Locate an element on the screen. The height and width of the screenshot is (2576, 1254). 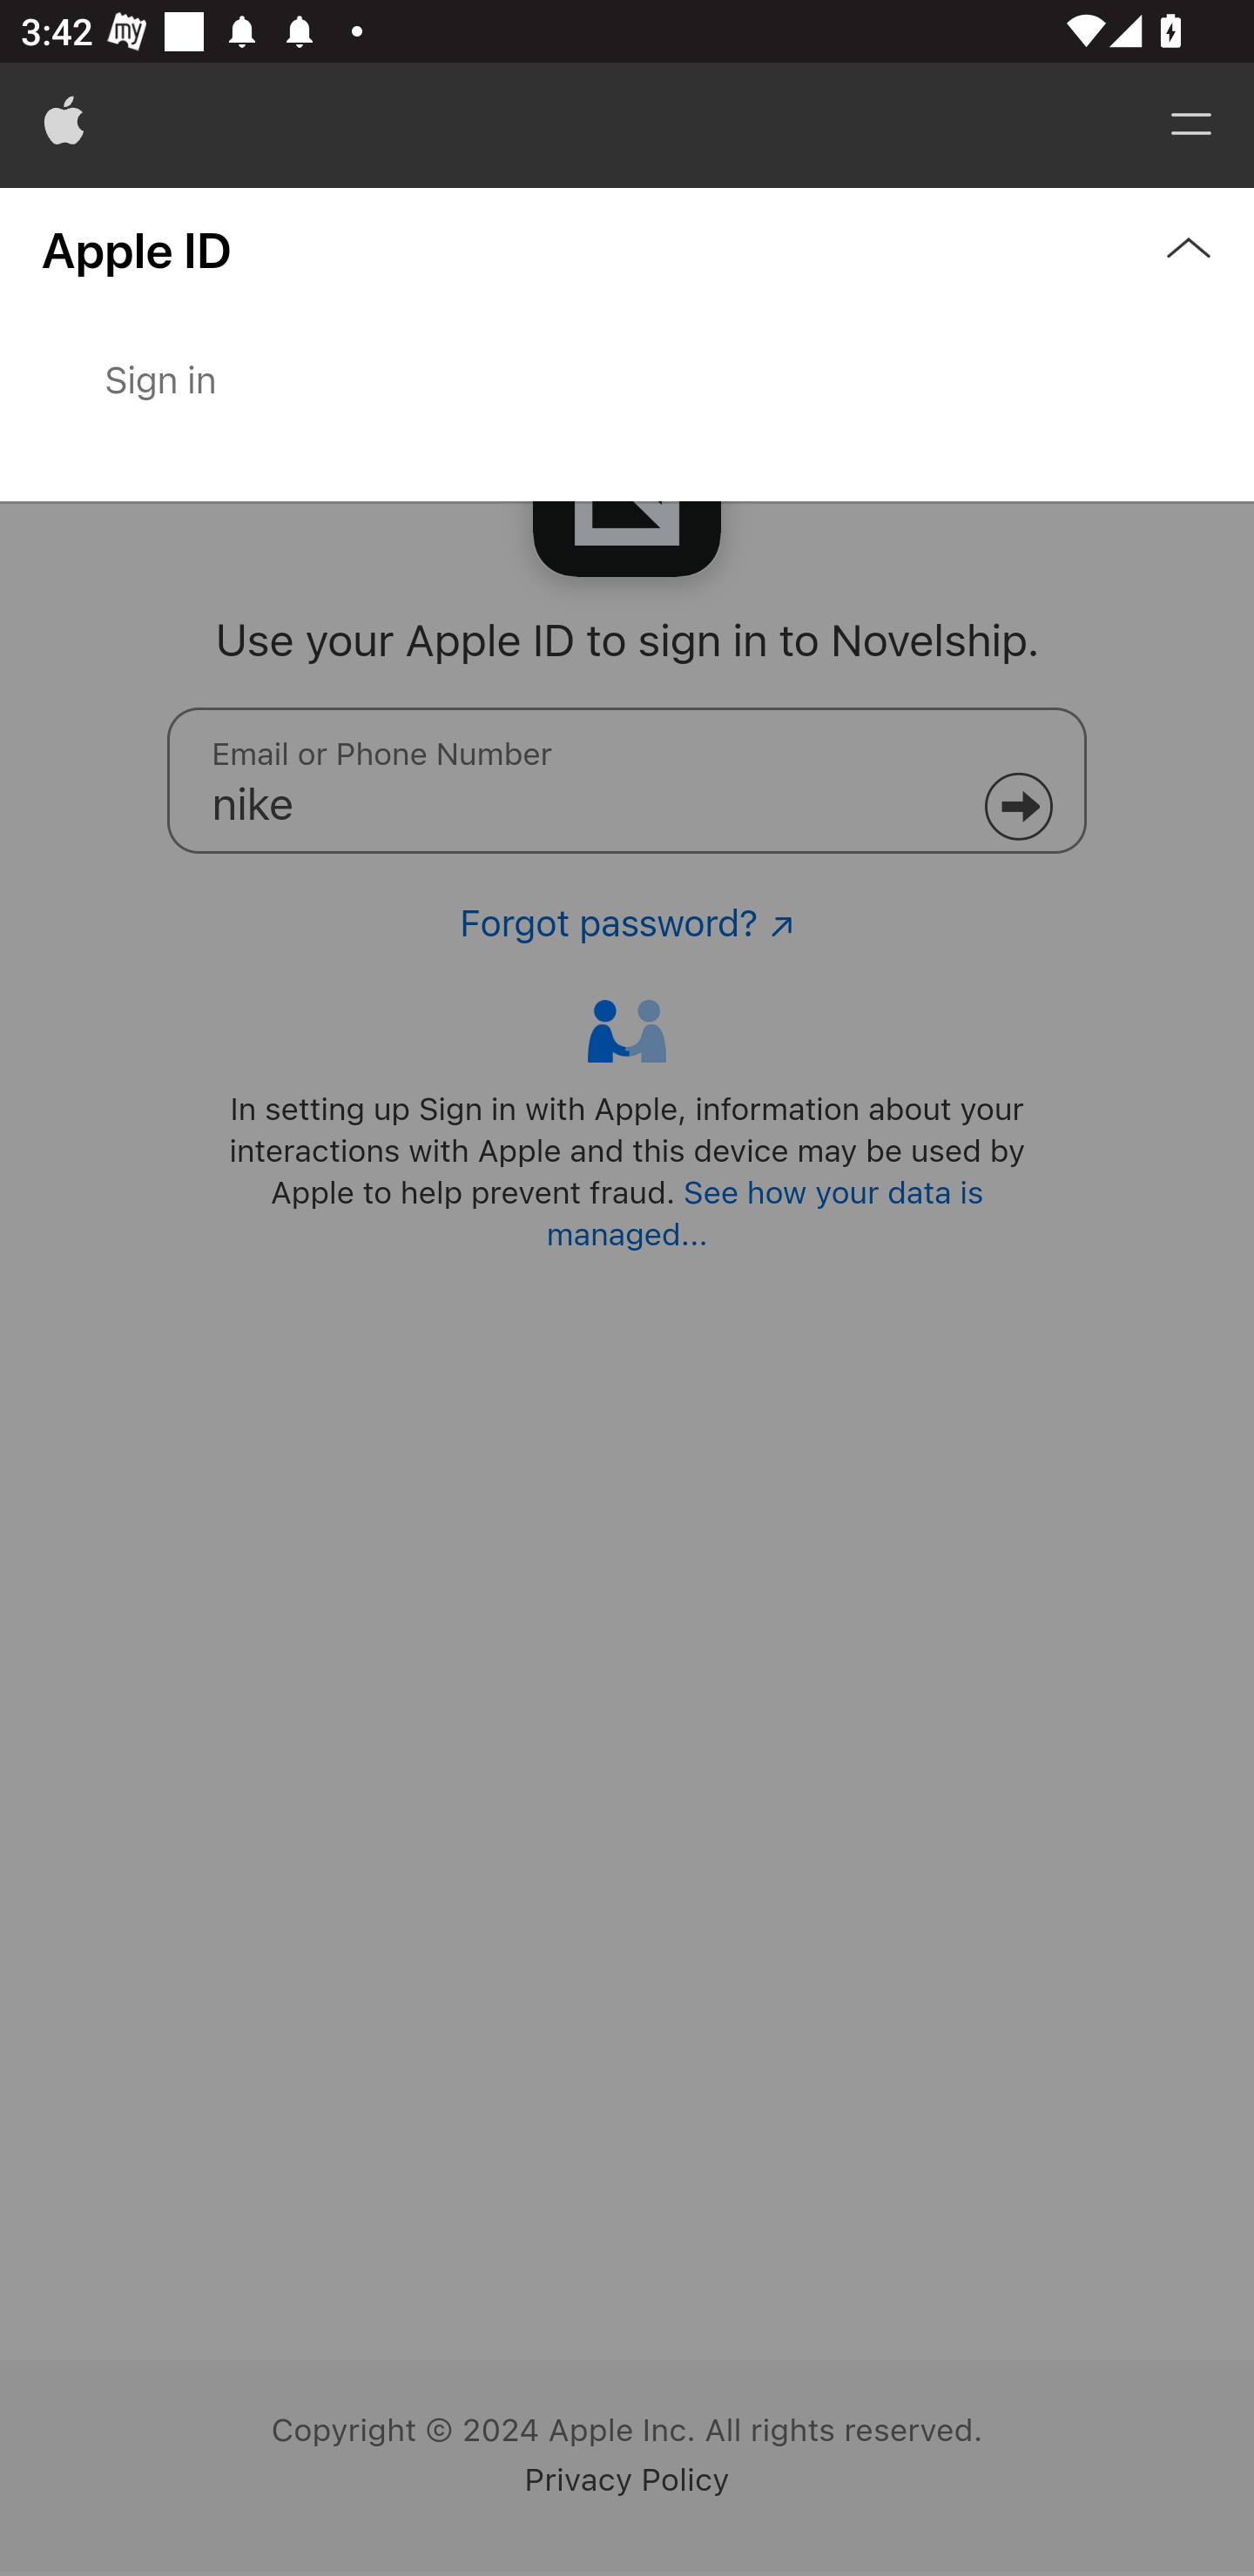
Close Menu is located at coordinates (627, 345).